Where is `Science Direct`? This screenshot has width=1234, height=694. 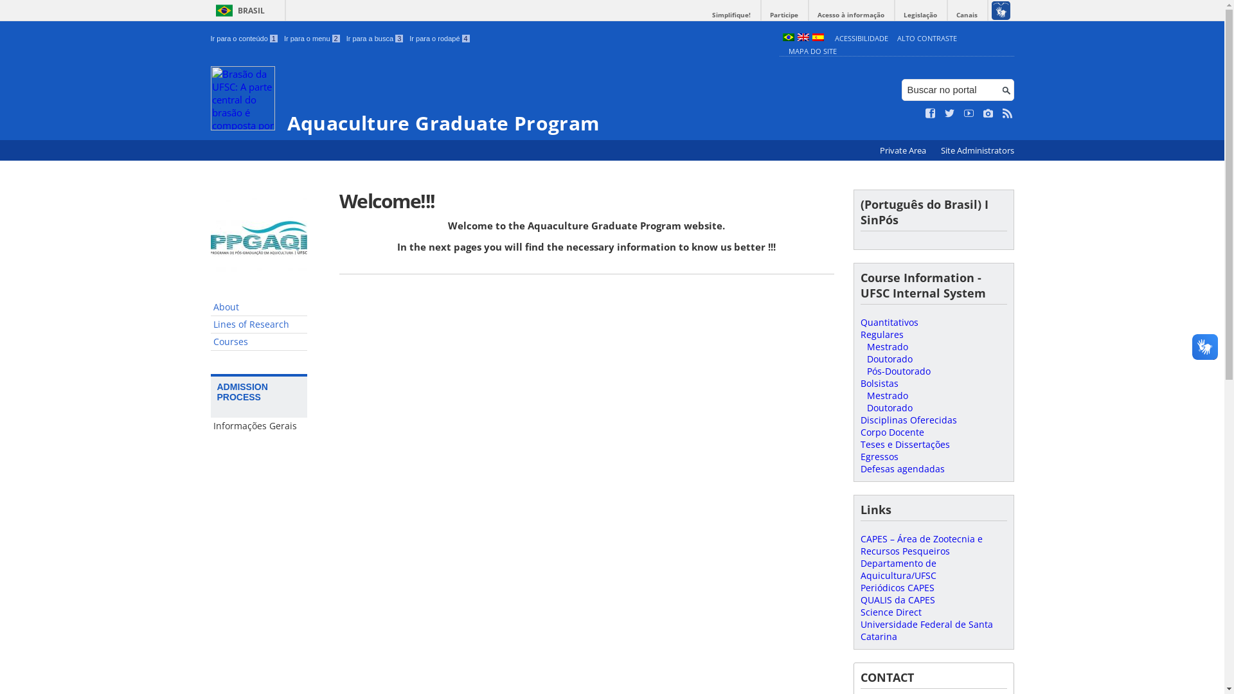
Science Direct is located at coordinates (891, 612).